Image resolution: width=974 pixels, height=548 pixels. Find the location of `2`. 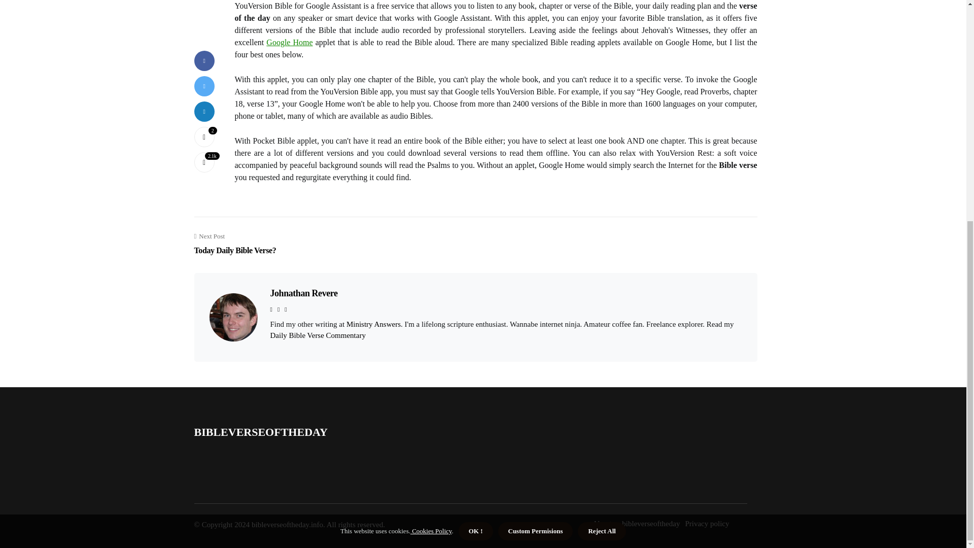

2 is located at coordinates (204, 86).